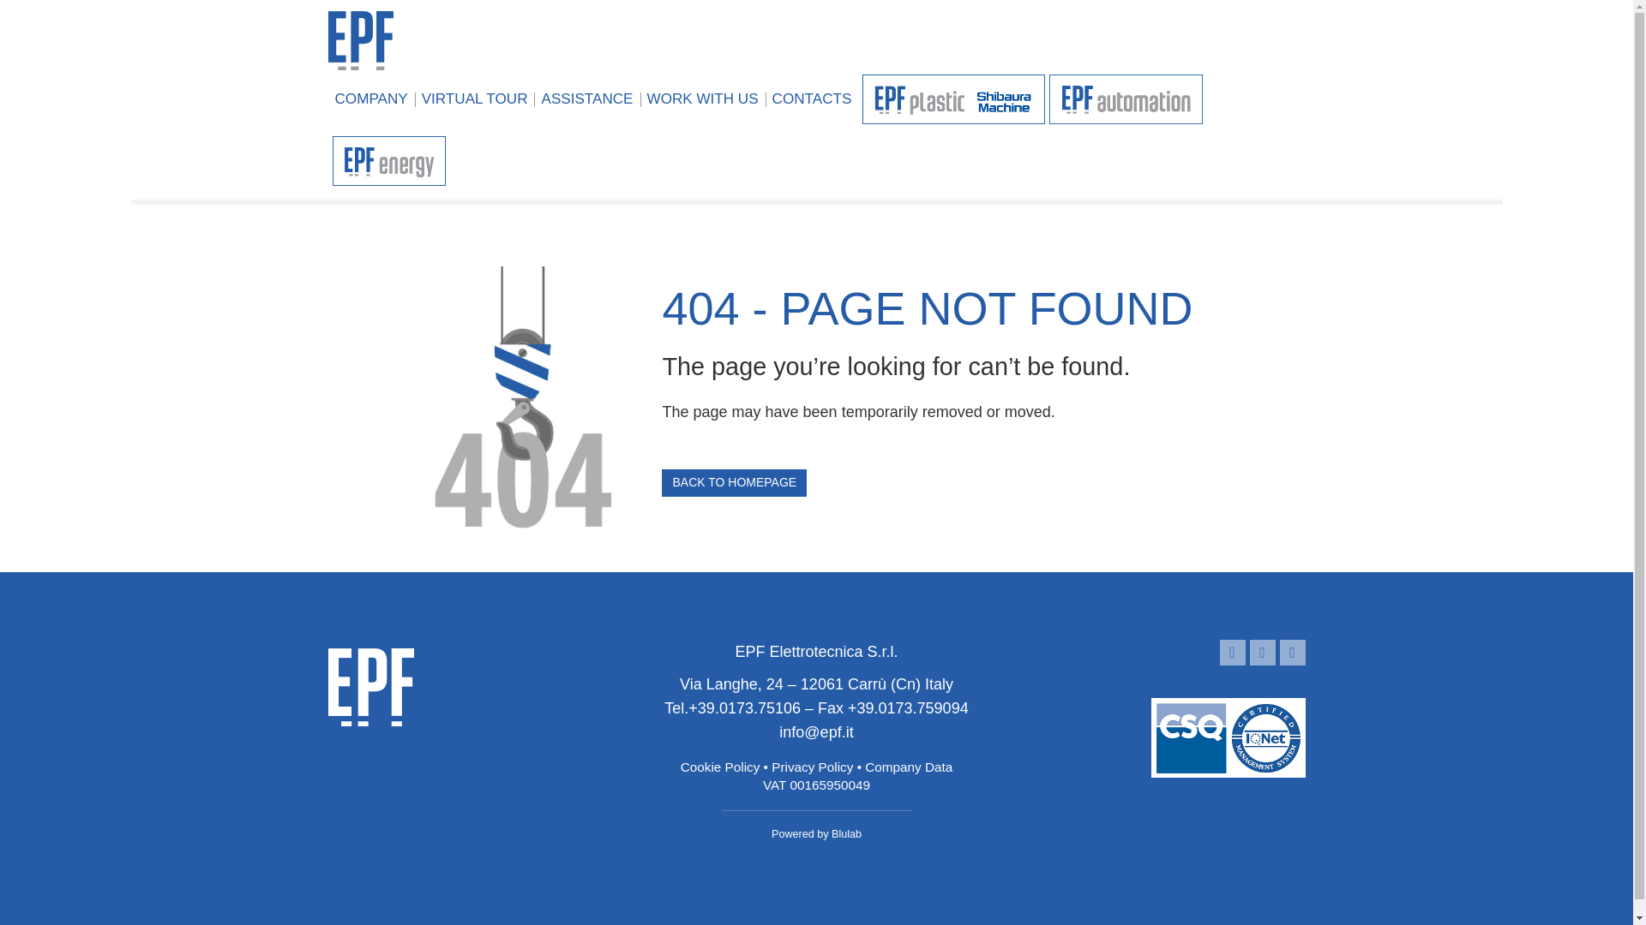 The width and height of the screenshot is (1646, 925). I want to click on EPF ENERGY, so click(389, 163).